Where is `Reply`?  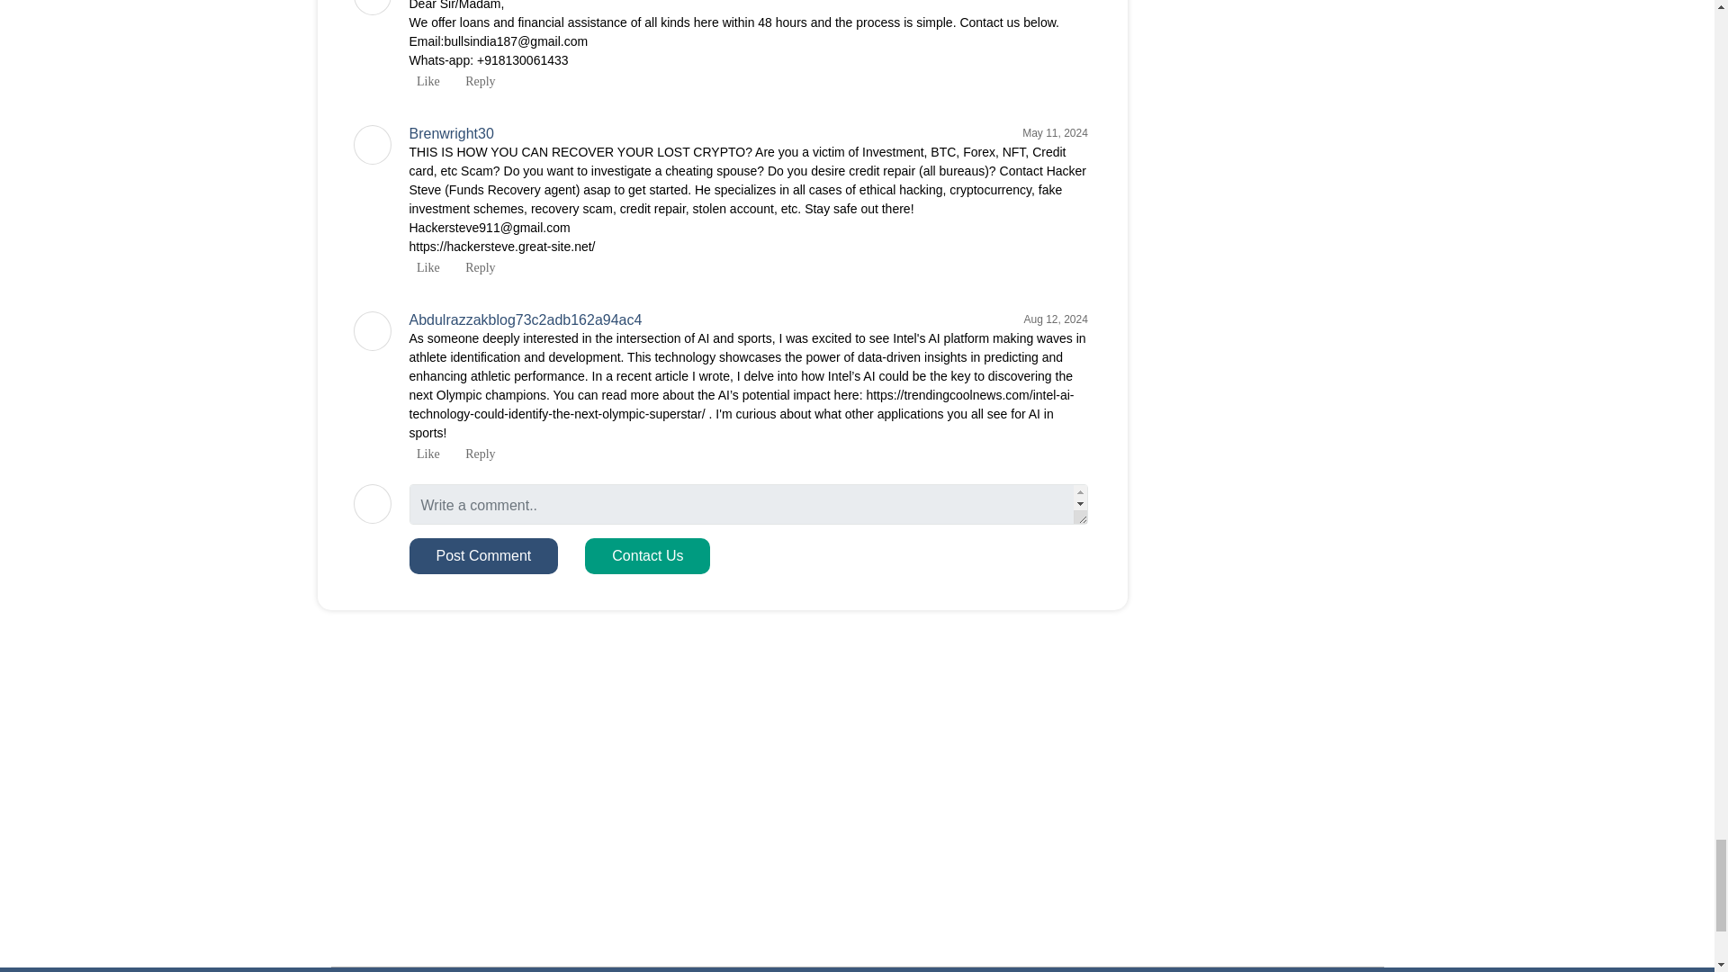
Reply is located at coordinates (477, 267).